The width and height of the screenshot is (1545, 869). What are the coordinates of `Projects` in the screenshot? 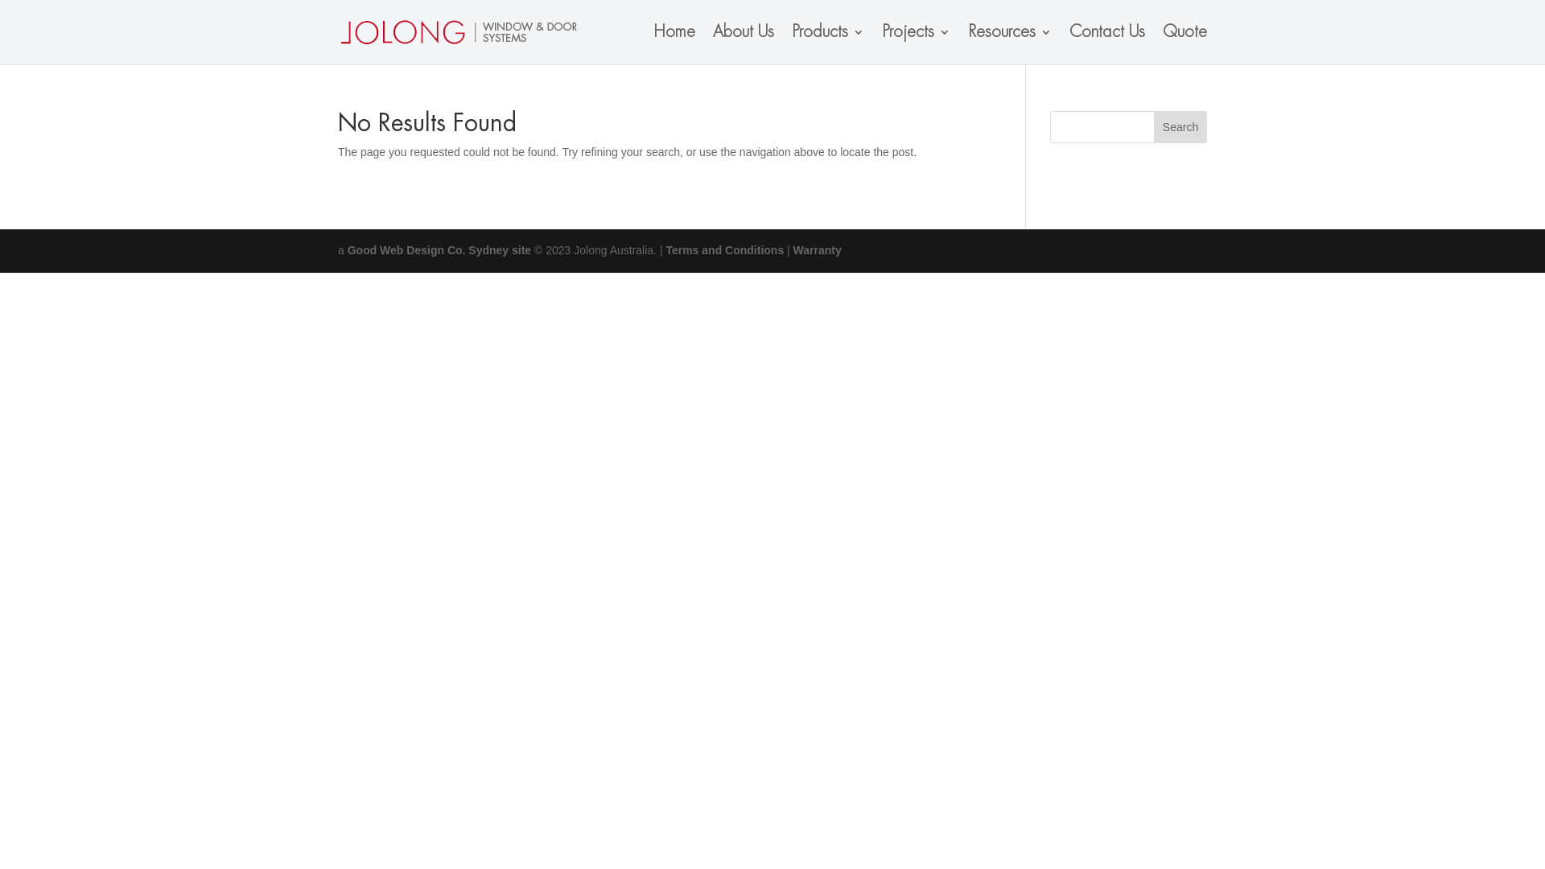 It's located at (916, 45).